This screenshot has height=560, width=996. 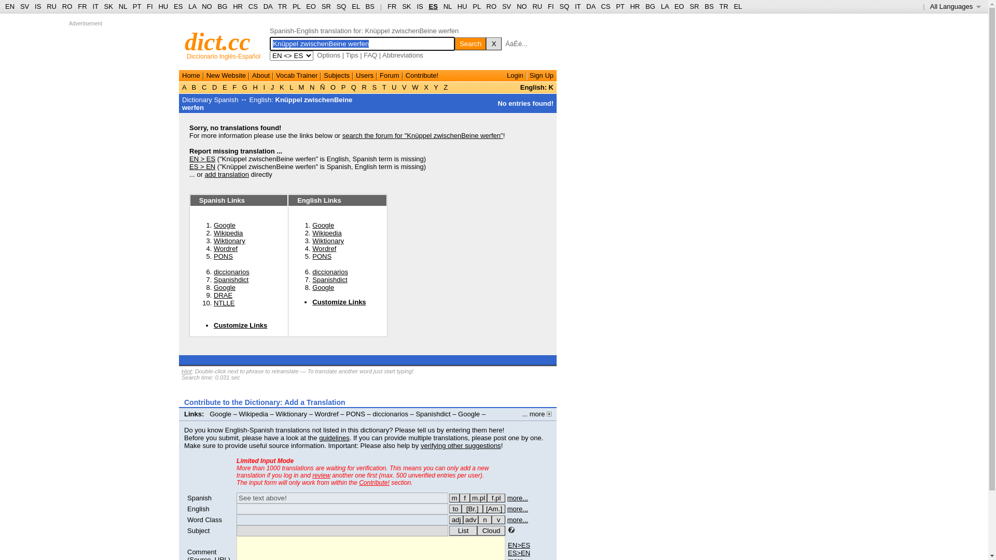 What do you see at coordinates (292, 87) in the screenshot?
I see `L` at bounding box center [292, 87].